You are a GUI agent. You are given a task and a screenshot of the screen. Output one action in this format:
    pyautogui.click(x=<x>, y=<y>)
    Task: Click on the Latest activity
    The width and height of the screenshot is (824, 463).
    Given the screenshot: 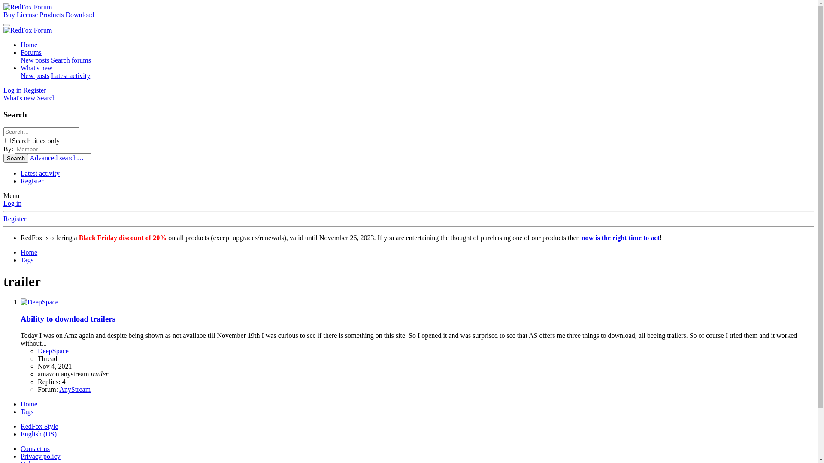 What is the action you would take?
    pyautogui.click(x=40, y=173)
    